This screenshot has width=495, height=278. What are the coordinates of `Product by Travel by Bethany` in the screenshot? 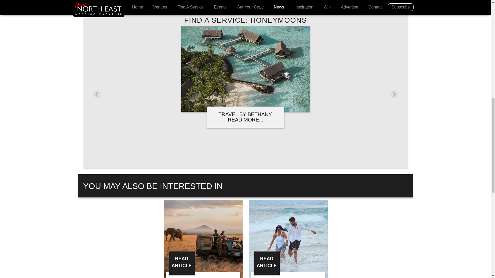 It's located at (245, 108).